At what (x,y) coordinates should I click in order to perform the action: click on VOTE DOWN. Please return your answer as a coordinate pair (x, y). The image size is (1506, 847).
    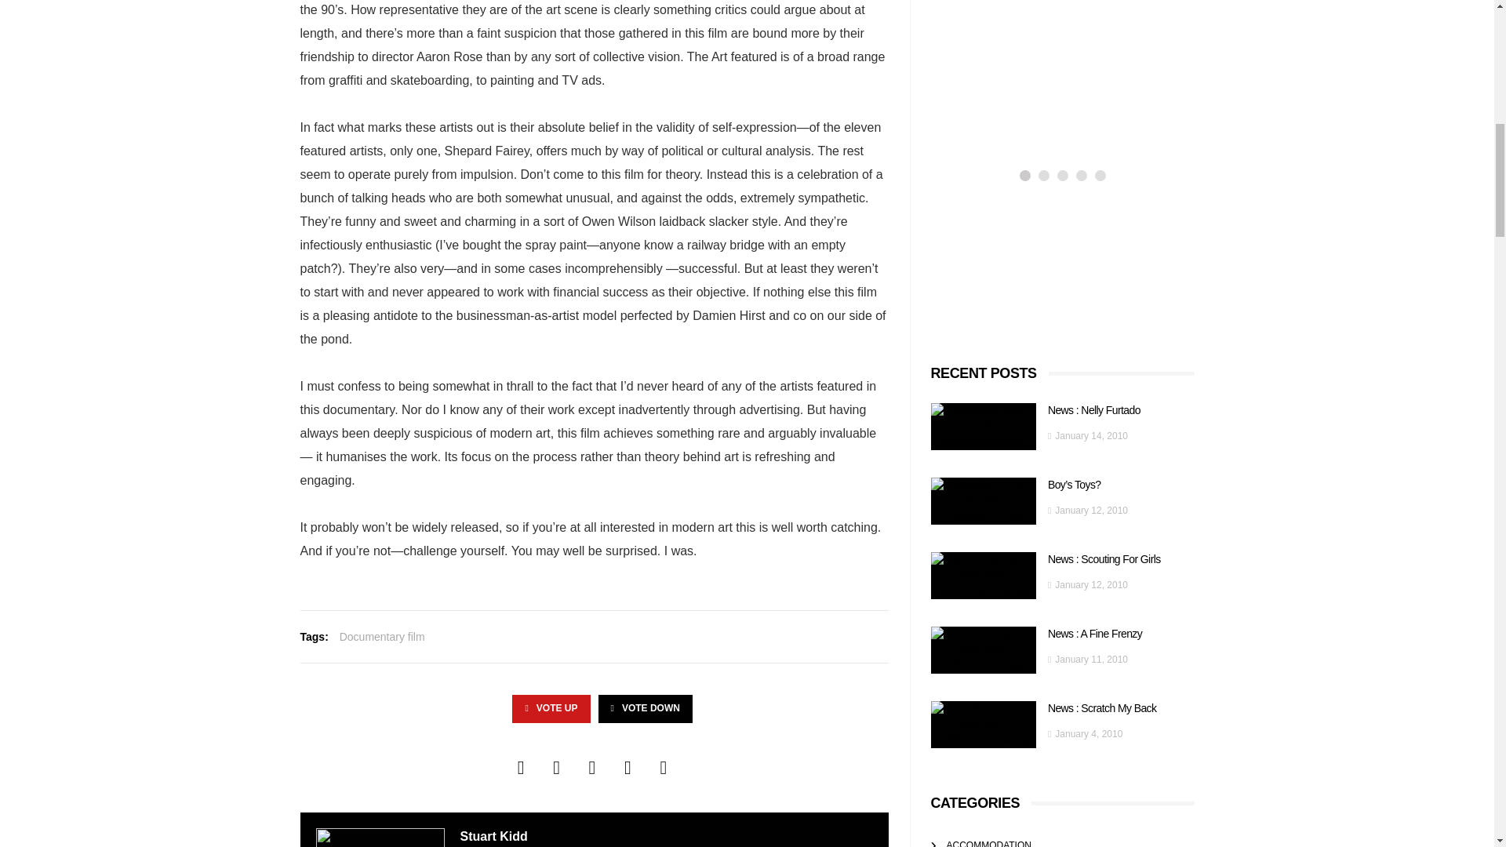
    Looking at the image, I should click on (645, 708).